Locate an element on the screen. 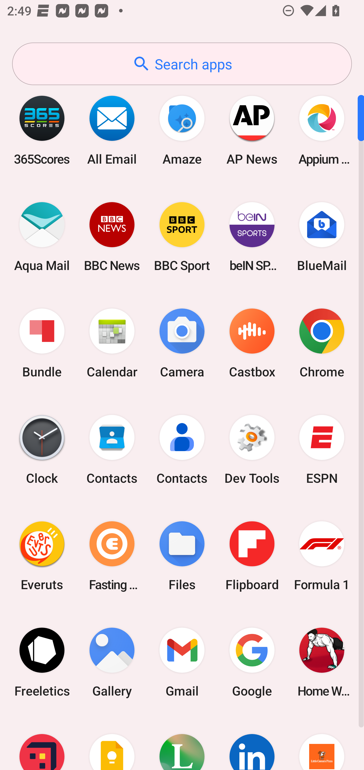 The width and height of the screenshot is (364, 770). BBC News is located at coordinates (112, 237).